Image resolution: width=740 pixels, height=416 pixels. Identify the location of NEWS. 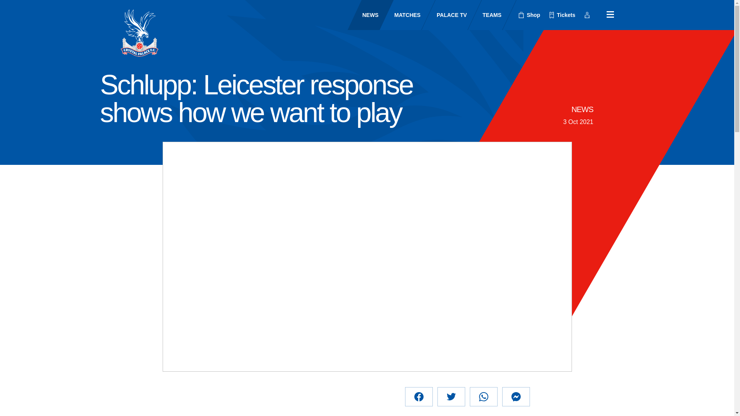
(582, 109).